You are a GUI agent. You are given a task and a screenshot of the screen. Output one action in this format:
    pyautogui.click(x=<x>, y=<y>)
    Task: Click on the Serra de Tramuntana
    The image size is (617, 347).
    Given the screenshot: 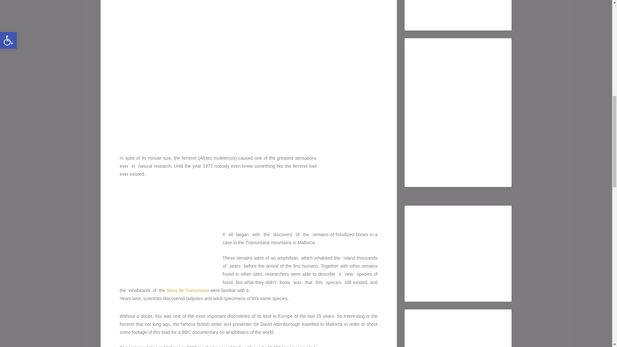 What is the action you would take?
    pyautogui.click(x=188, y=290)
    